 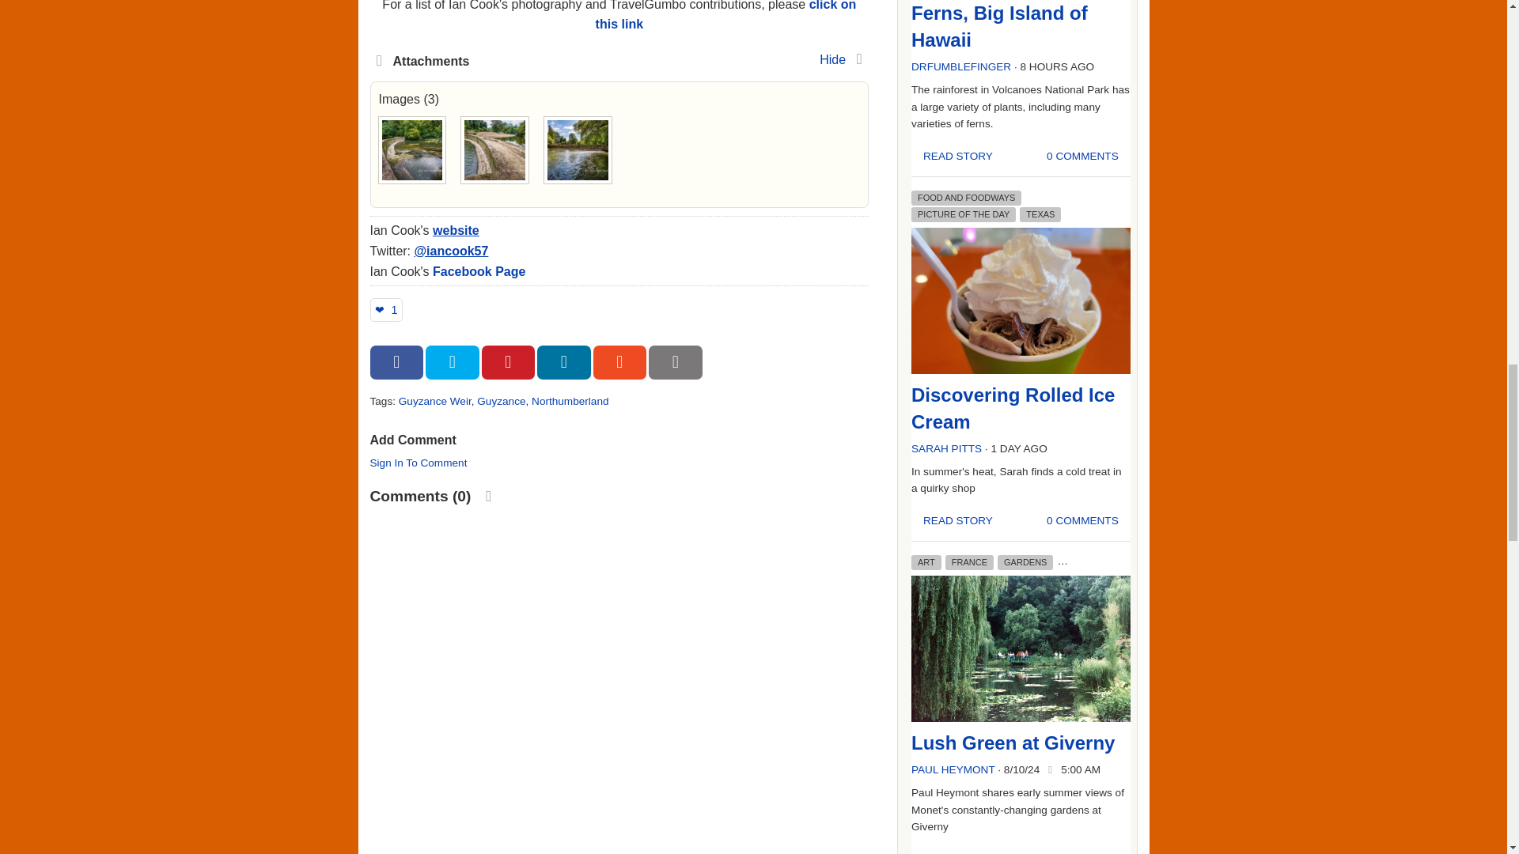 I want to click on Share on LinkedIn, so click(x=563, y=362).